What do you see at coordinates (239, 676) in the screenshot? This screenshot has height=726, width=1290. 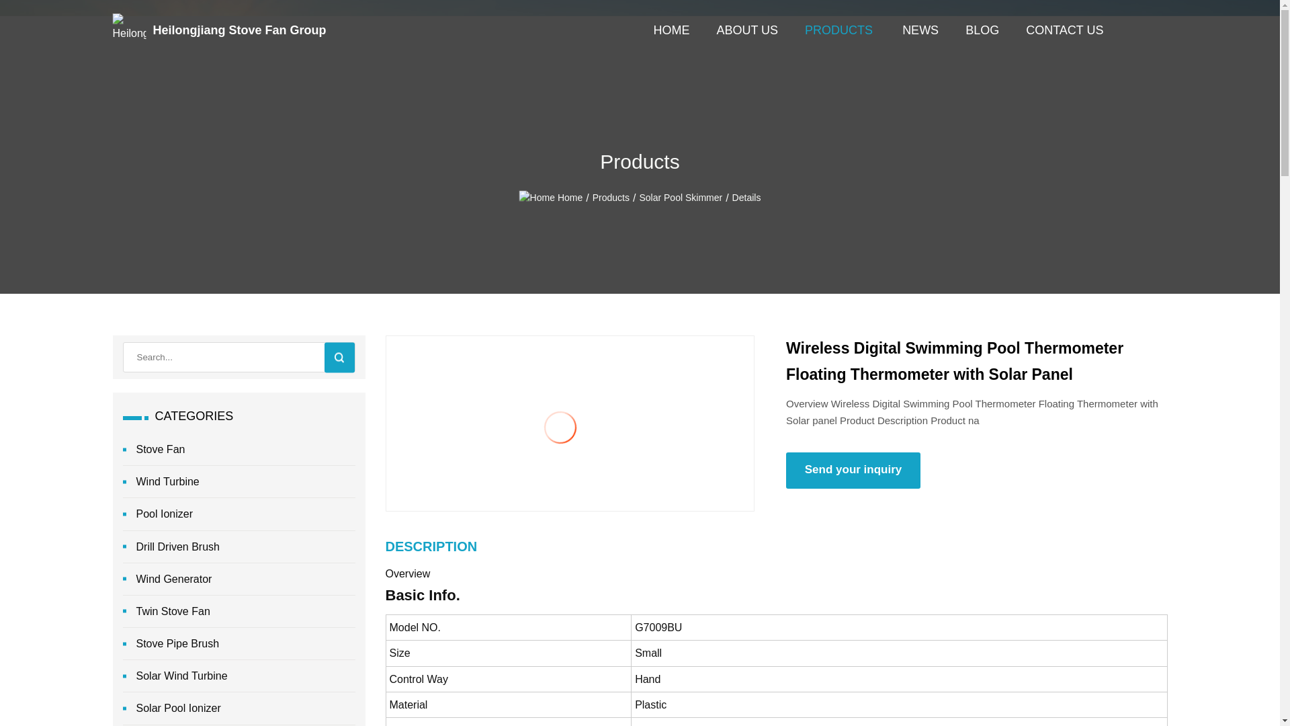 I see `Solar Wind Turbine` at bounding box center [239, 676].